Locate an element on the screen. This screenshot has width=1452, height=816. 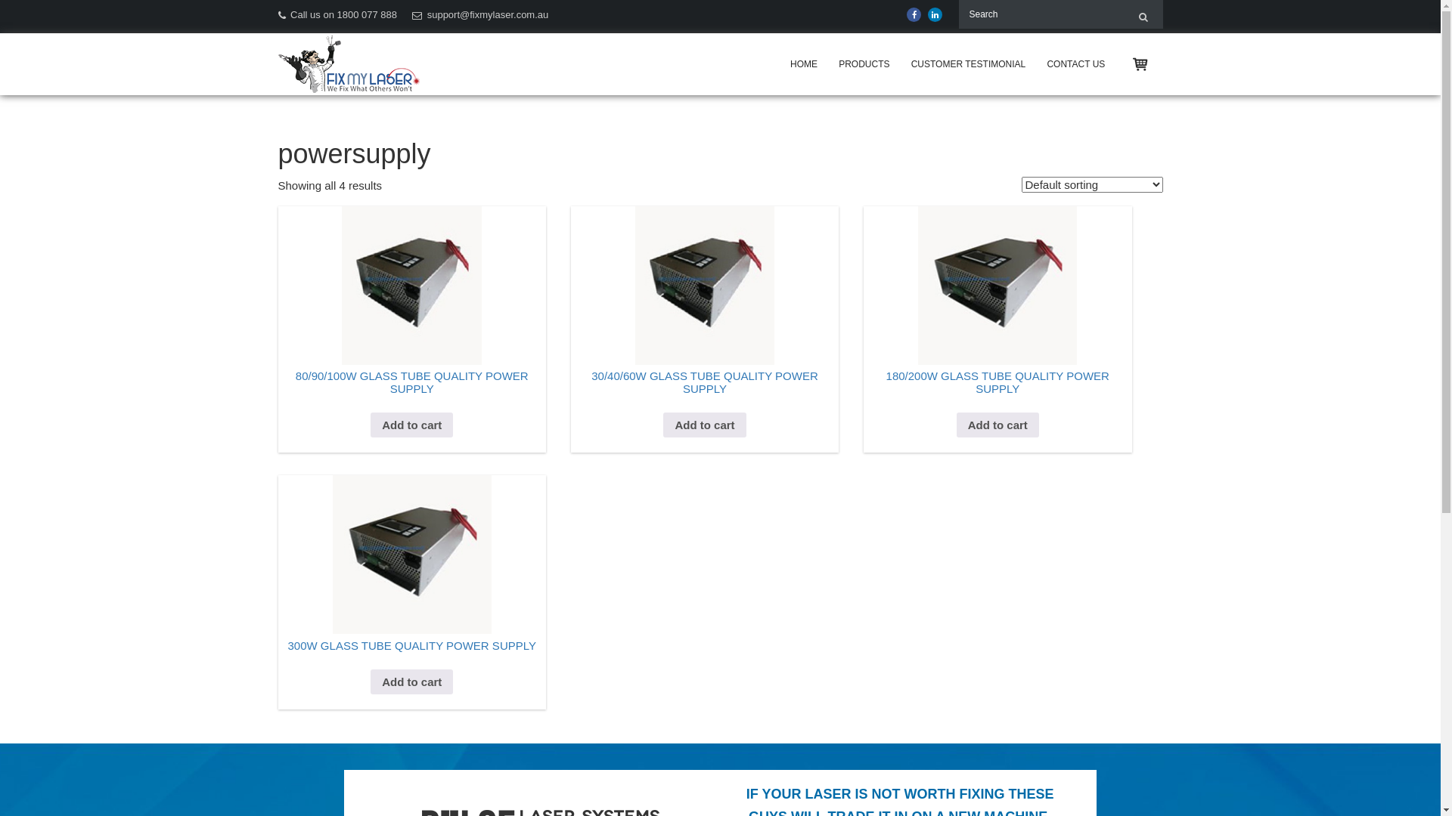
support@fixmylaser.com.au is located at coordinates (480, 15).